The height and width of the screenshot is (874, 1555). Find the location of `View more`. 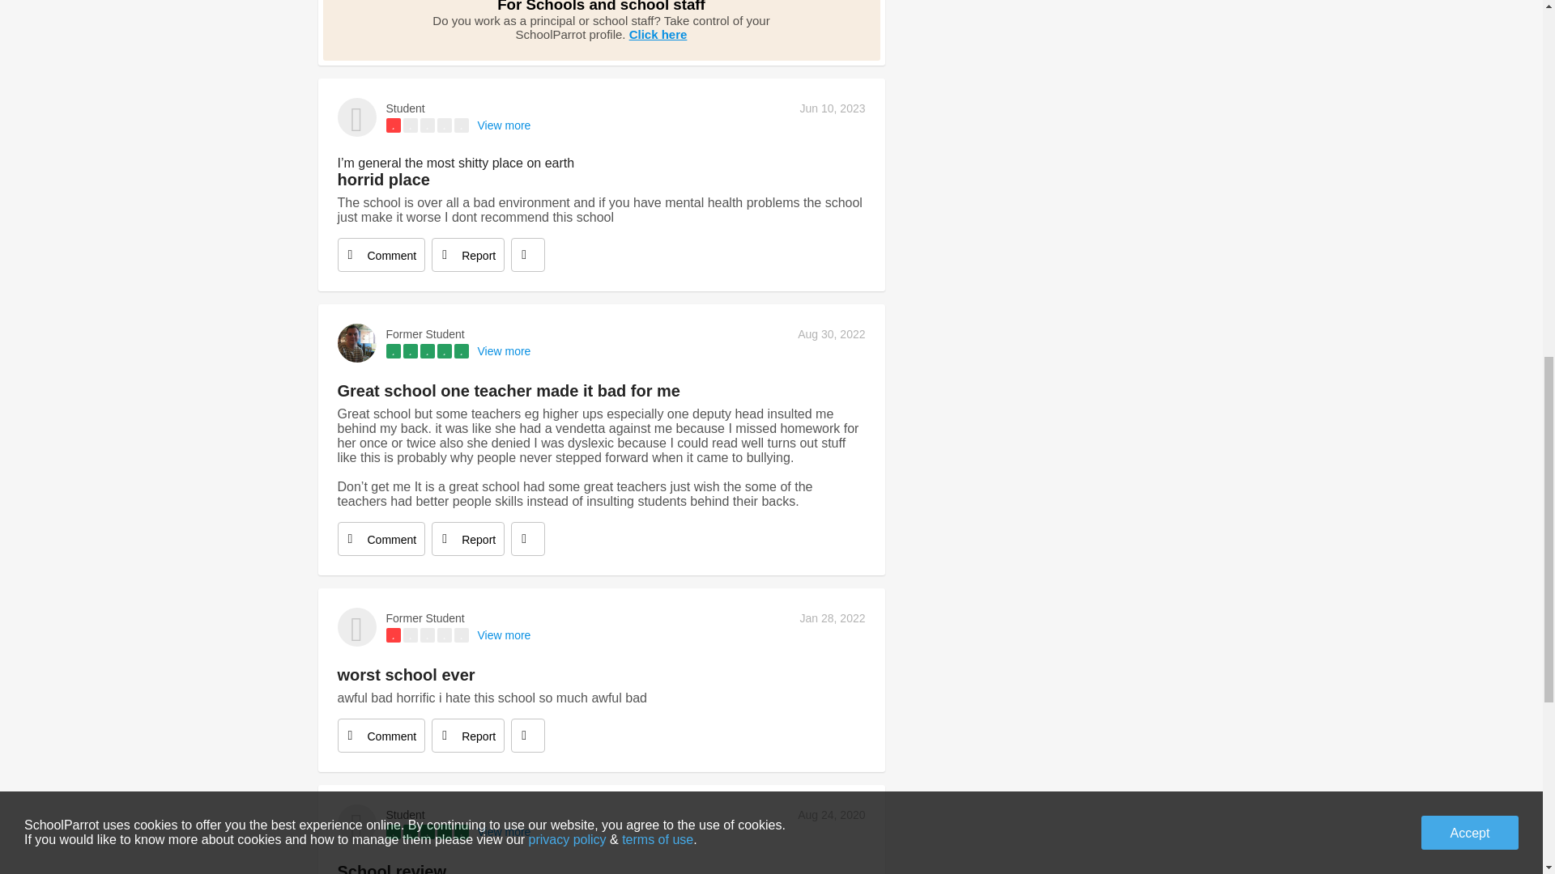

View more is located at coordinates (504, 634).